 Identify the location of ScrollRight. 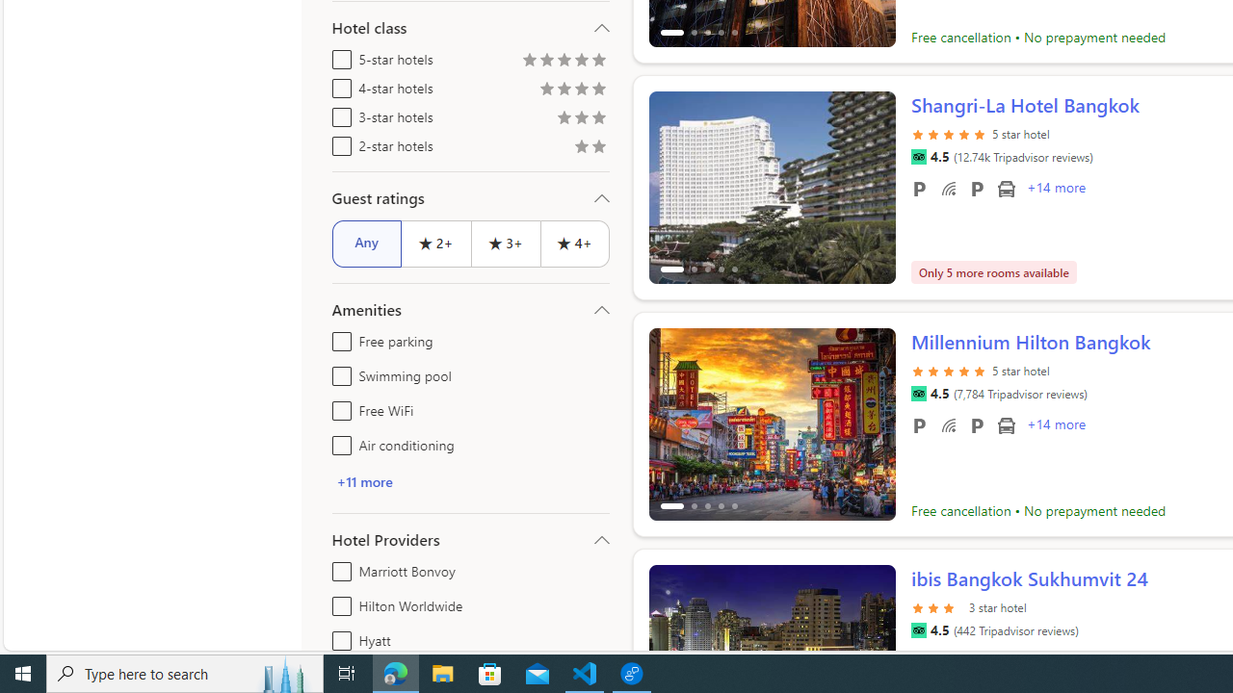
(872, 653).